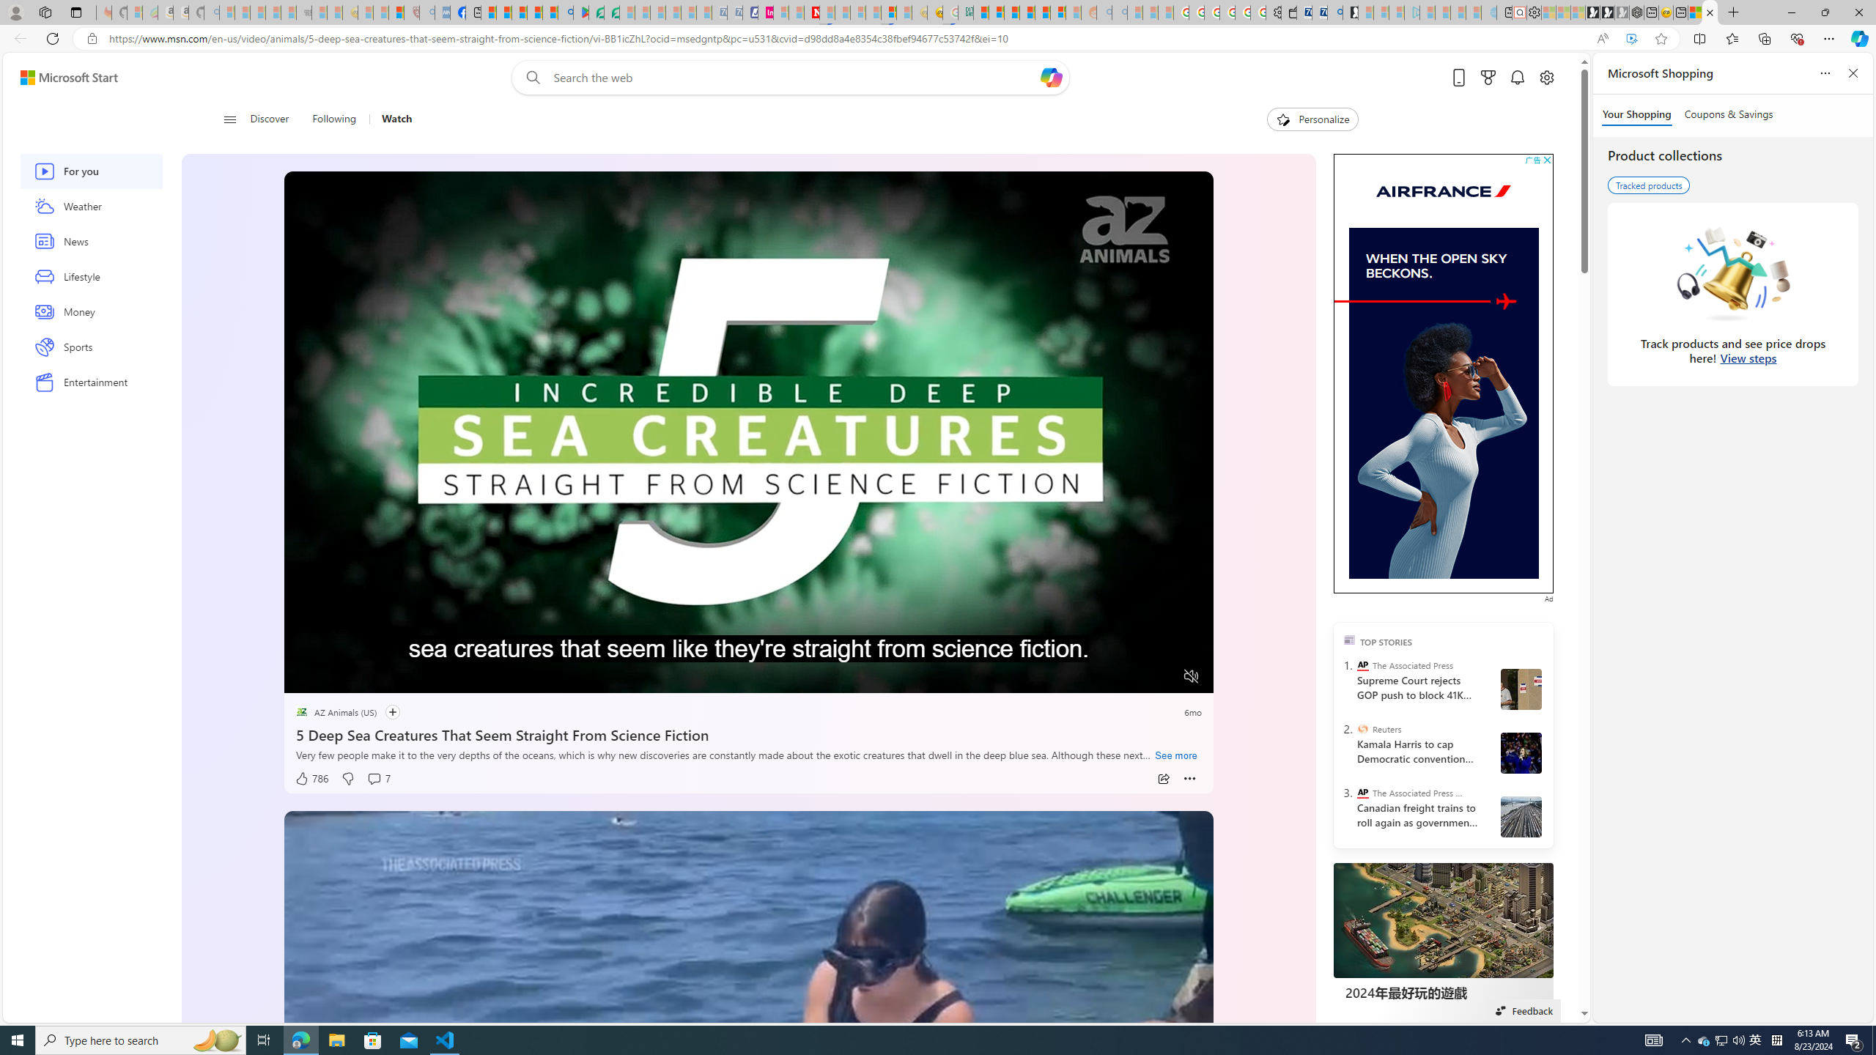 Image resolution: width=1876 pixels, height=1055 pixels. What do you see at coordinates (1362, 793) in the screenshot?
I see `The Associated Press - Business News` at bounding box center [1362, 793].